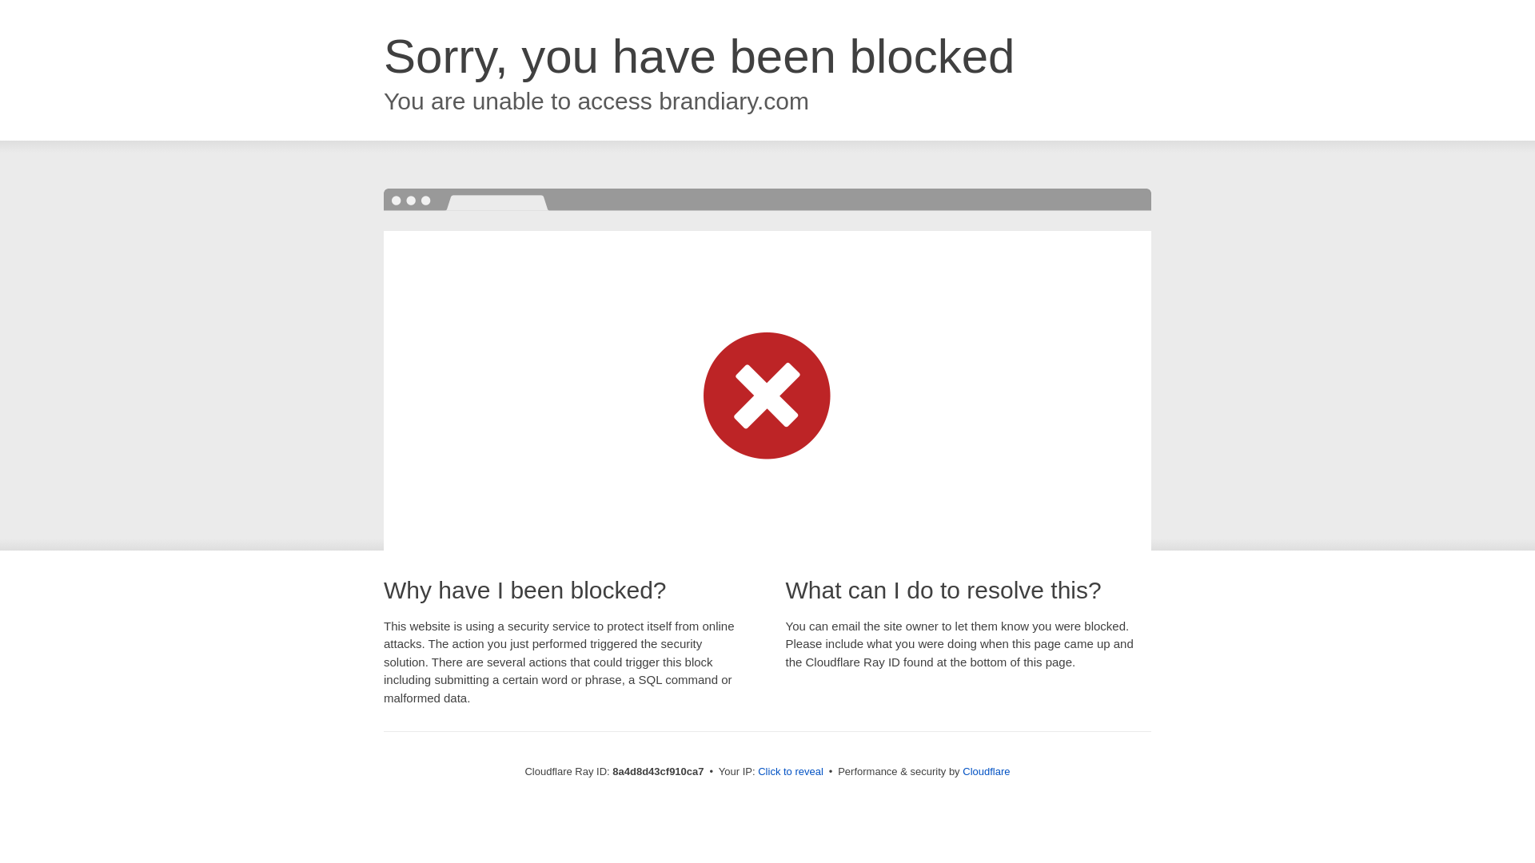 This screenshot has height=863, width=1535. What do you see at coordinates (790, 772) in the screenshot?
I see `Click to reveal` at bounding box center [790, 772].